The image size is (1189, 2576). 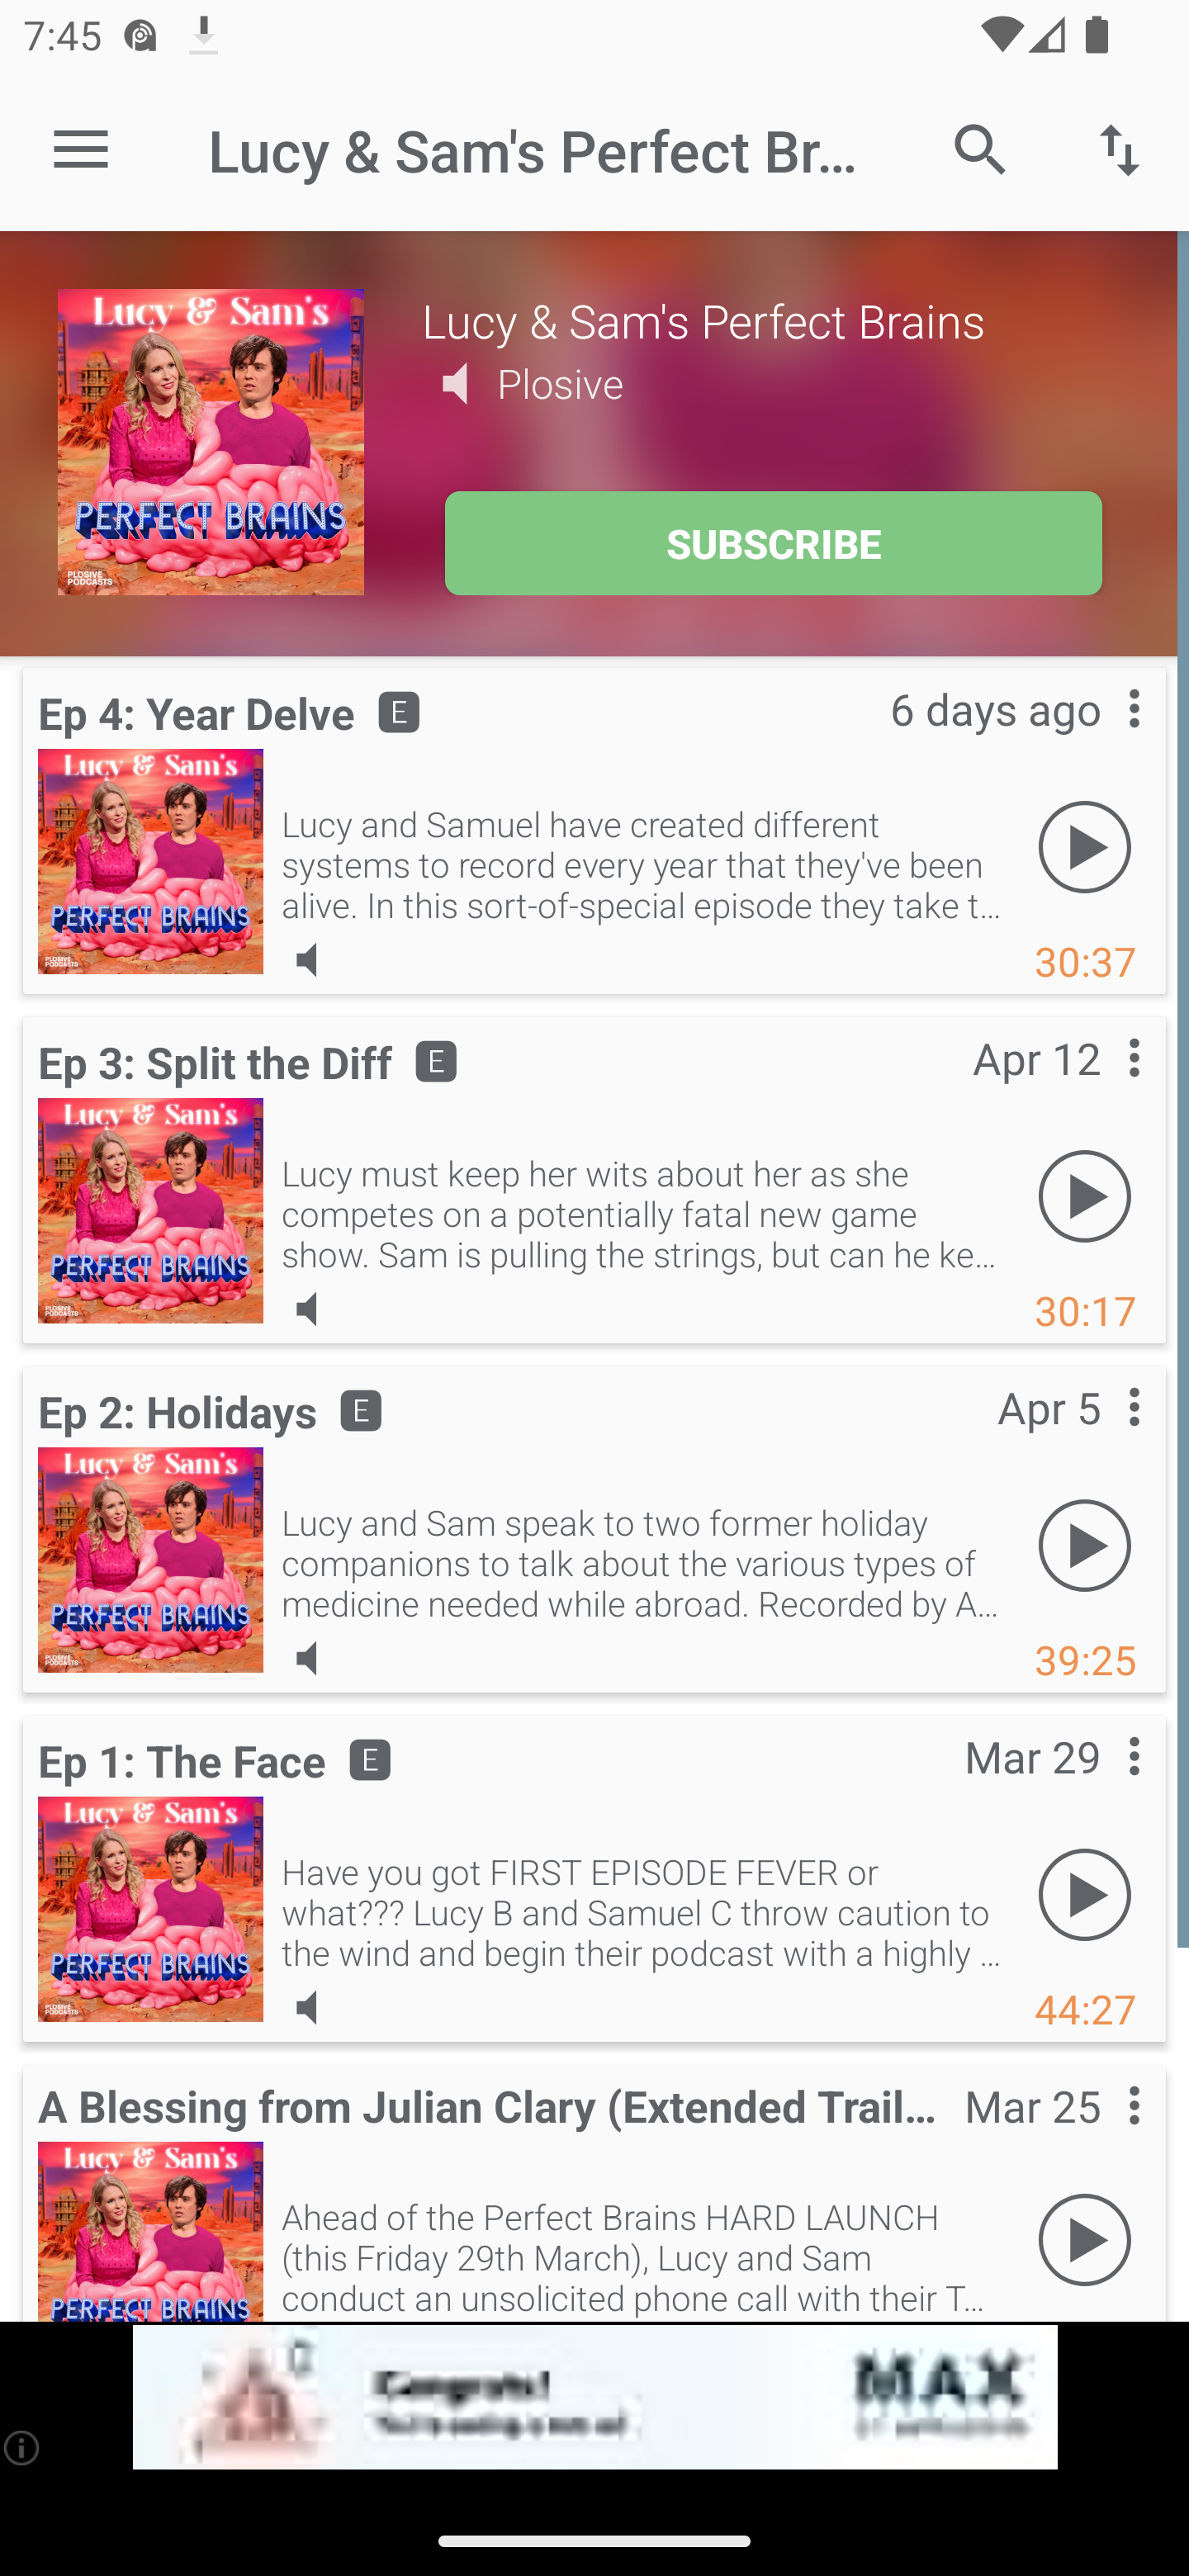 What do you see at coordinates (594, 2398) in the screenshot?
I see `app-monetization` at bounding box center [594, 2398].